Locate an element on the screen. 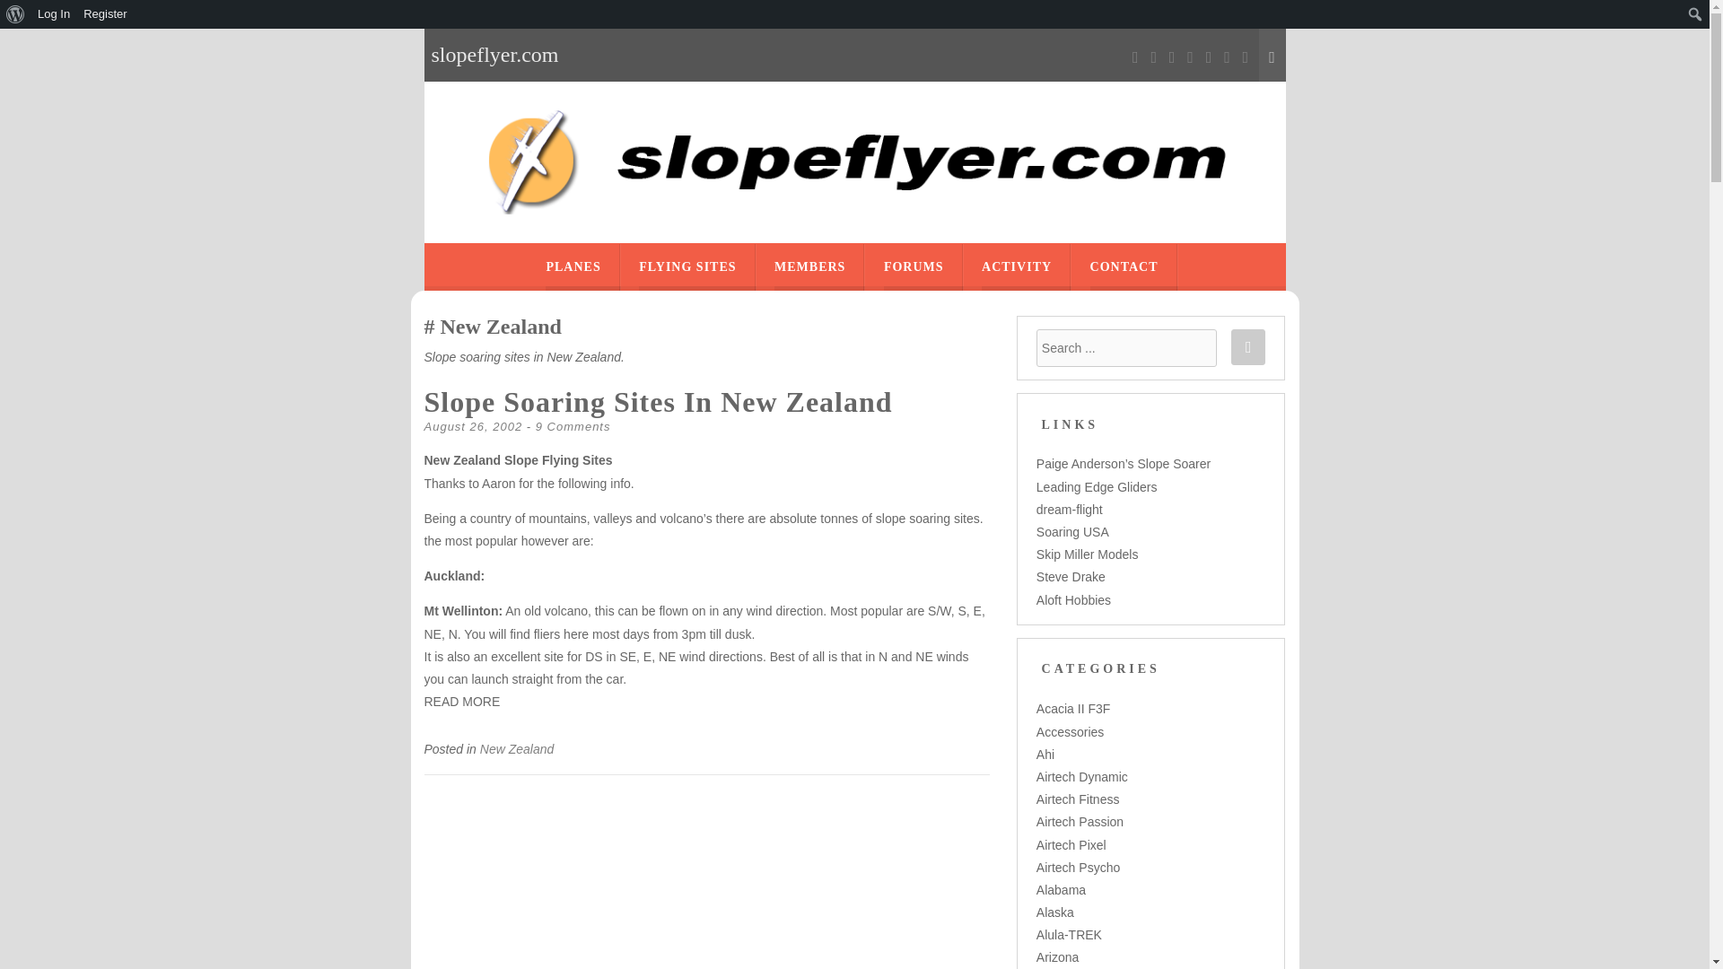 This screenshot has height=969, width=1723. Slope Soaring Sites In New Zealand is located at coordinates (658, 401).